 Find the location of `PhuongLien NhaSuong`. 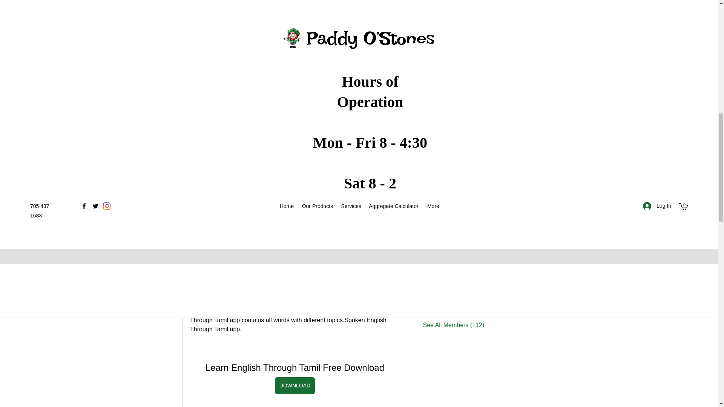

PhuongLien NhaSuong is located at coordinates (429, 269).